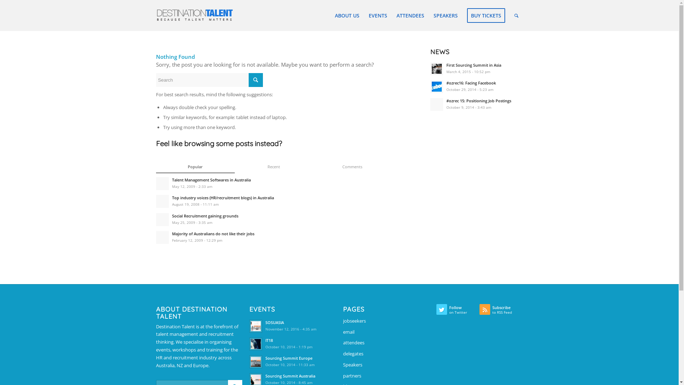 The image size is (684, 385). What do you see at coordinates (347, 16) in the screenshot?
I see `ABOUT US` at bounding box center [347, 16].